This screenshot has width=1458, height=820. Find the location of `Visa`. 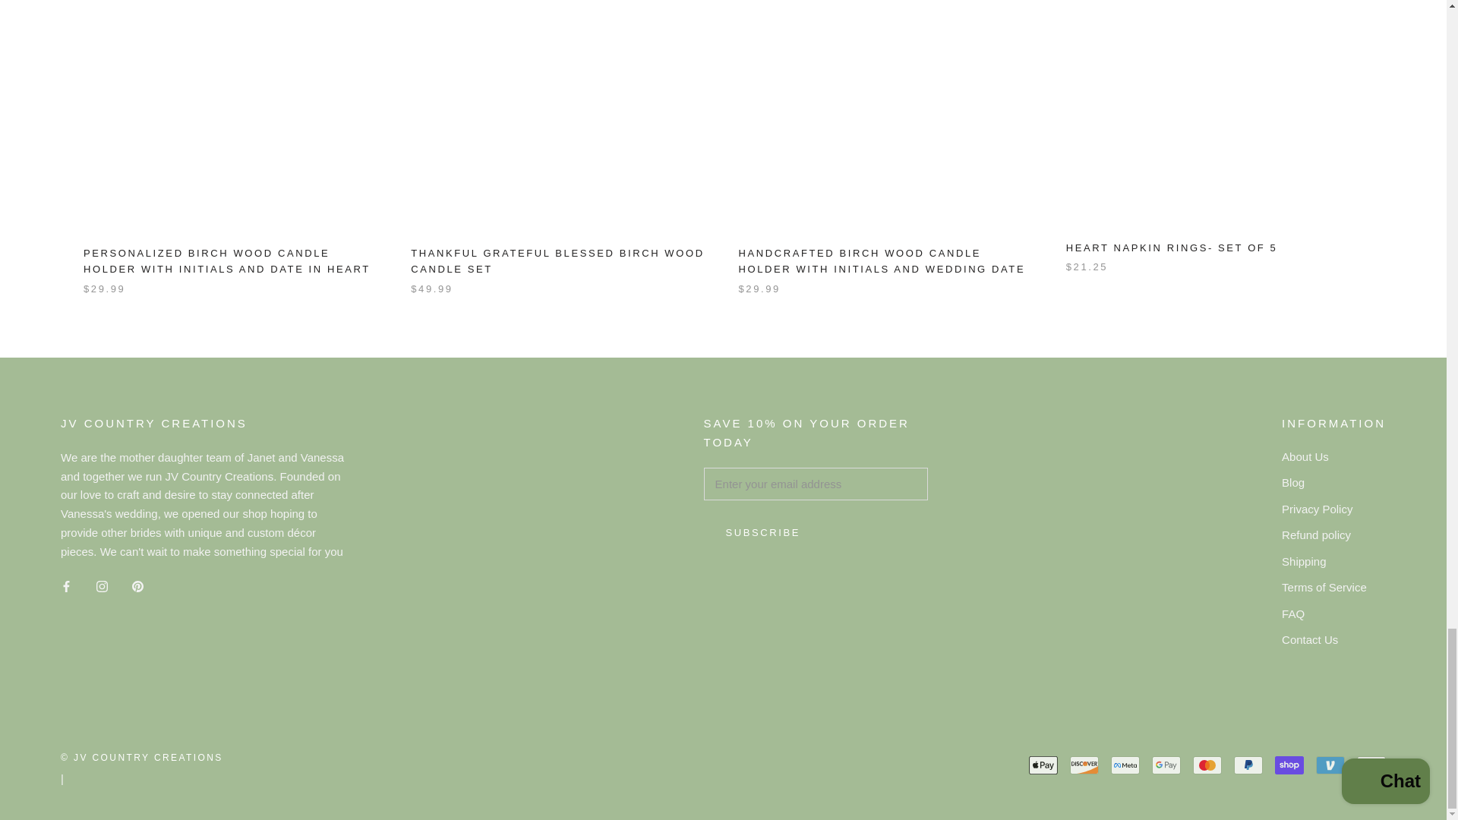

Visa is located at coordinates (1371, 765).